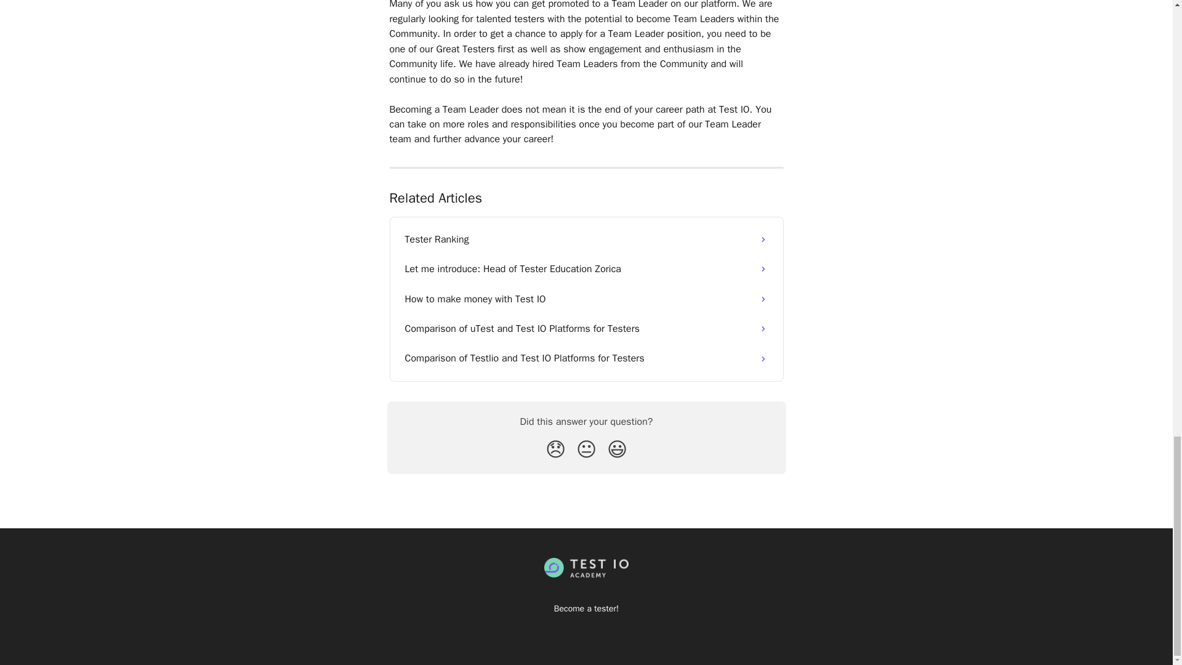 The image size is (1182, 665). I want to click on Tester Ranking, so click(586, 239).